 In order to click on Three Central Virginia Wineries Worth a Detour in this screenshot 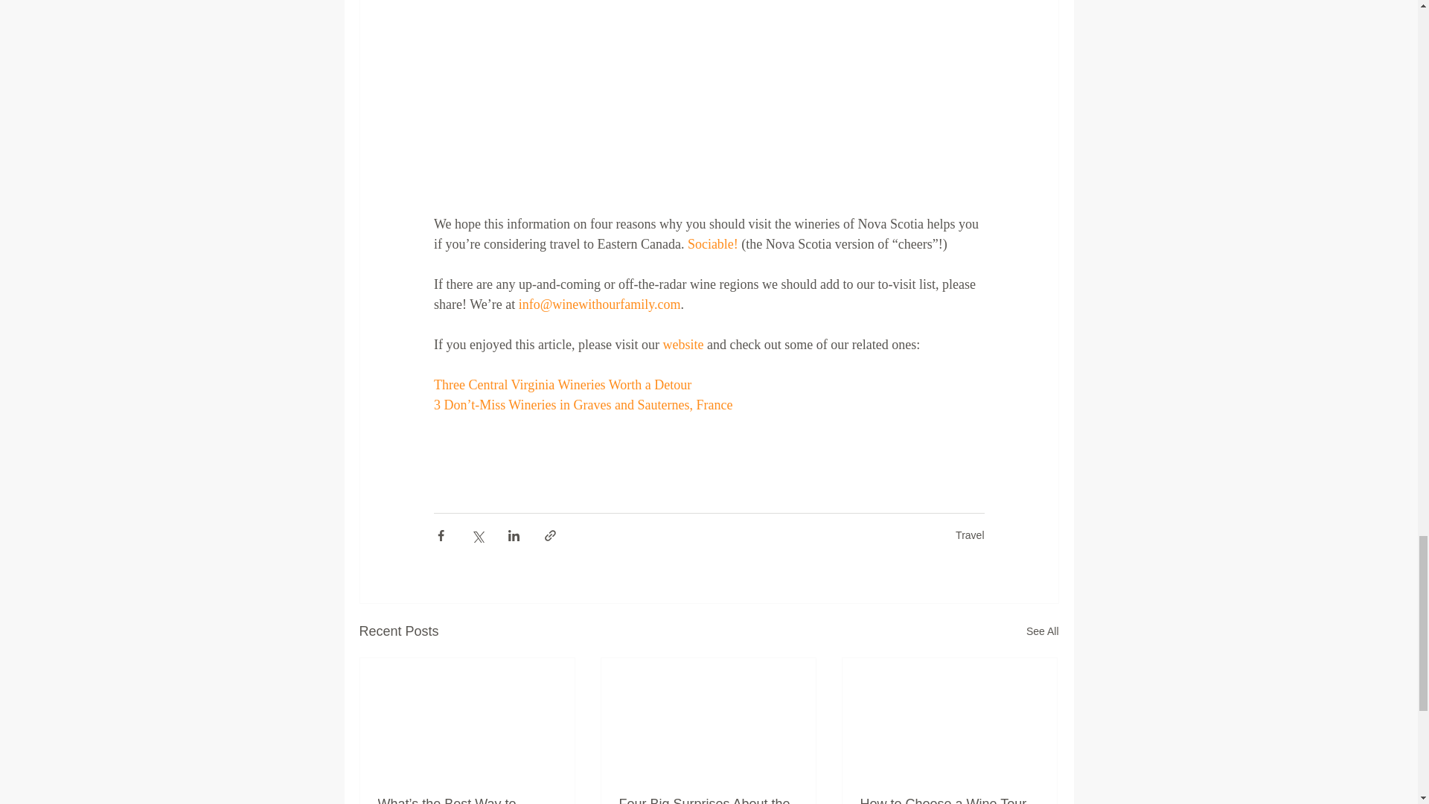, I will do `click(561, 384)`.